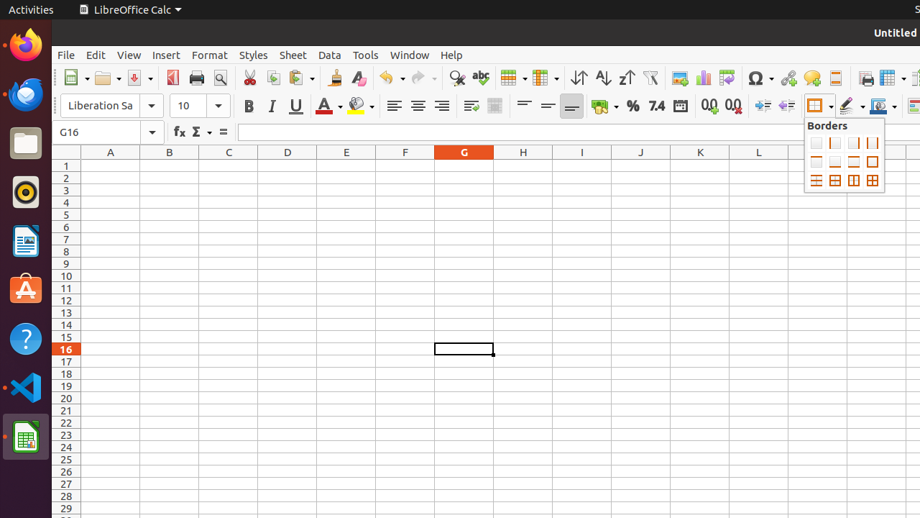 The image size is (920, 518). I want to click on Align Left, so click(394, 106).